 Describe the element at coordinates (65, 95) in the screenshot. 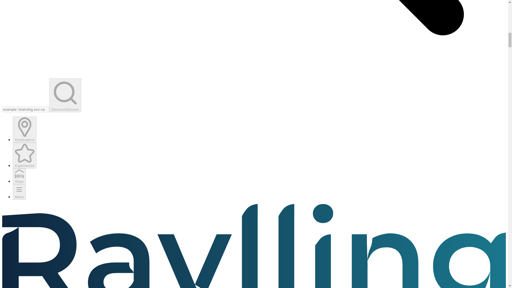

I see `DiscoverDiscover` at that location.